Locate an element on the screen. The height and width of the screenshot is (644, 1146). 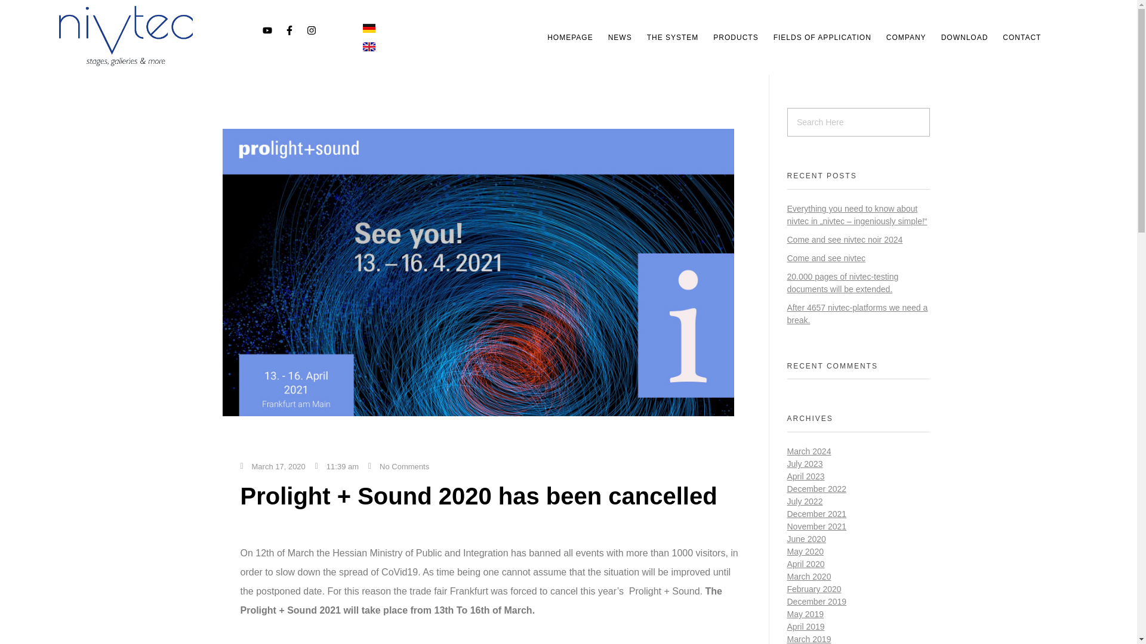
COMPANY is located at coordinates (906, 38).